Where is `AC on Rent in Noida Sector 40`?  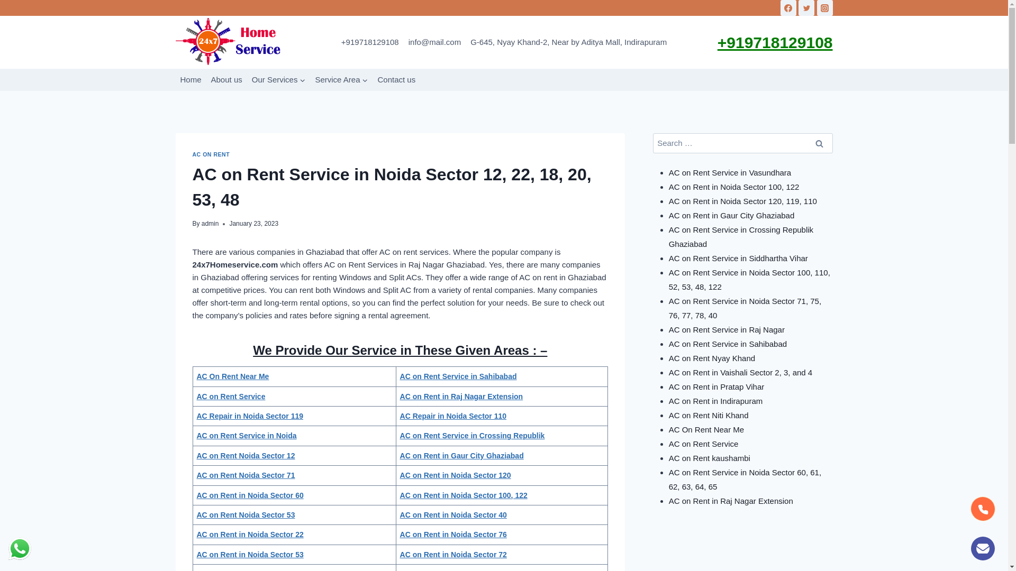 AC on Rent in Noida Sector 40 is located at coordinates (453, 515).